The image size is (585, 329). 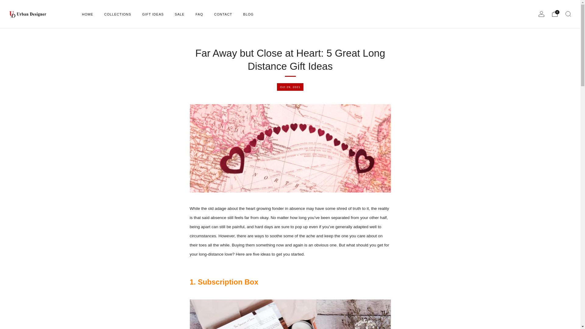 I want to click on HOME, so click(x=87, y=14).